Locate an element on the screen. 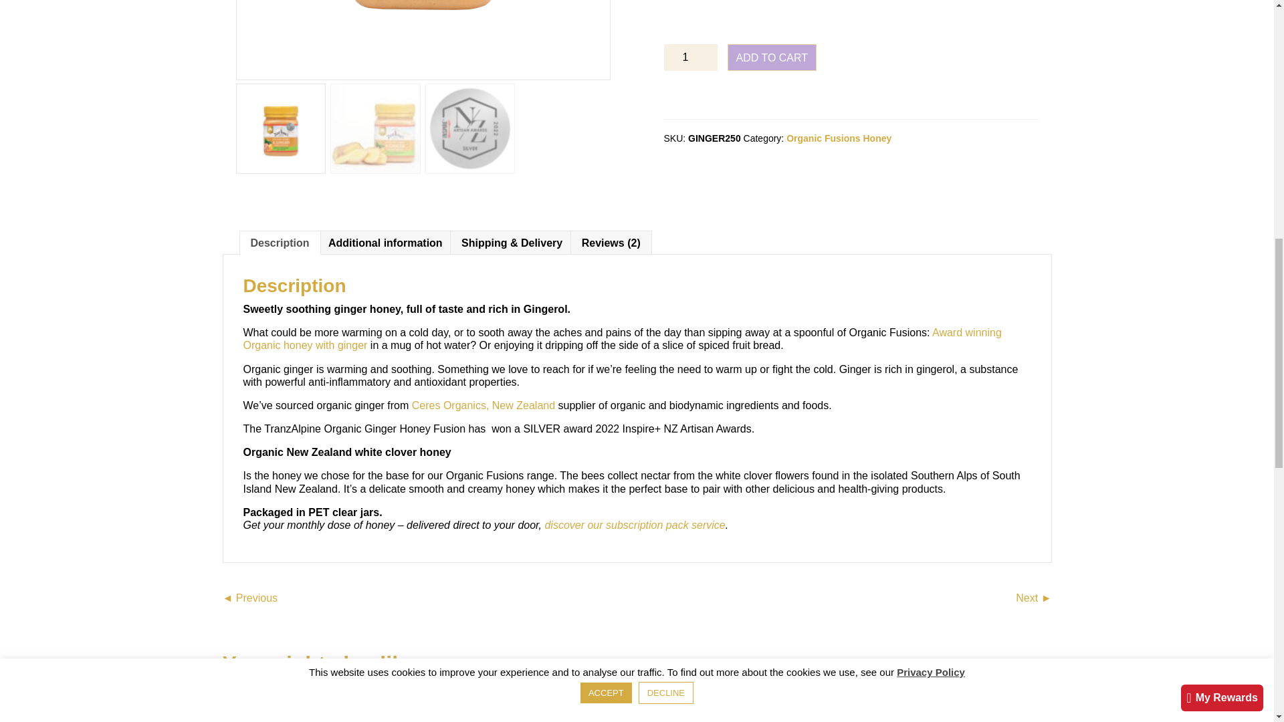 The height and width of the screenshot is (722, 1284). 1 is located at coordinates (690, 57).